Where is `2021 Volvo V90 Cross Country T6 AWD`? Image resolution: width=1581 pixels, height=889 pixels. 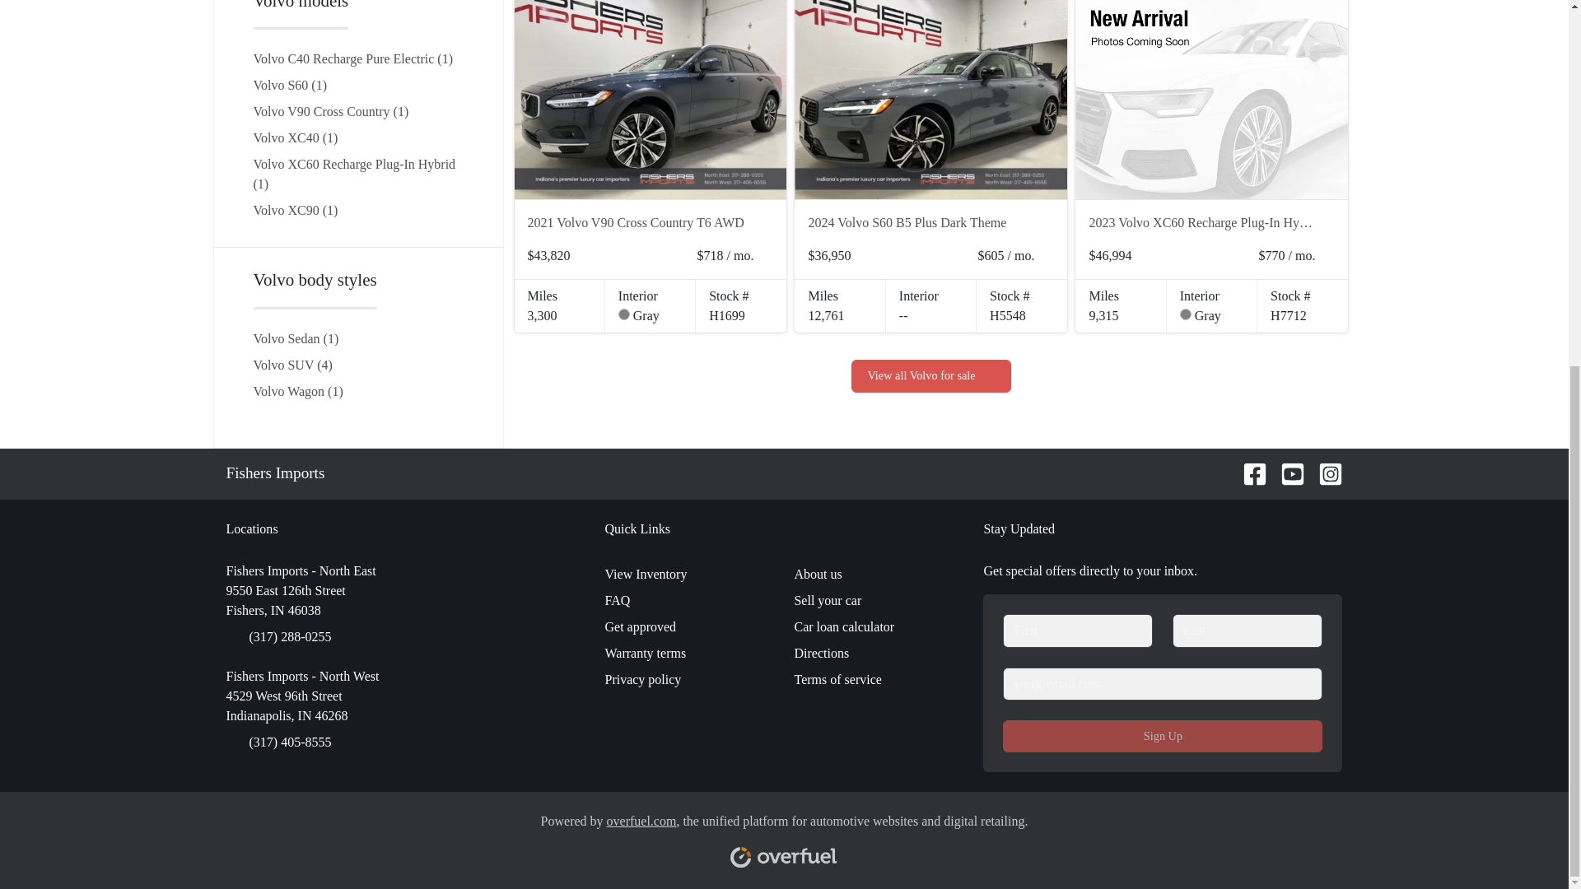 2021 Volvo V90 Cross Country T6 AWD is located at coordinates (639, 222).